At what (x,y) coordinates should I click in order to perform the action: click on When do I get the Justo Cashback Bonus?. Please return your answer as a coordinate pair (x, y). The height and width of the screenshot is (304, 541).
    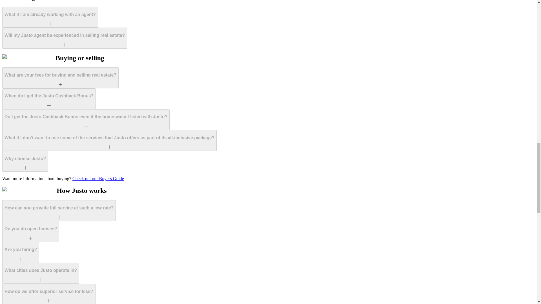
    Looking at the image, I should click on (49, 99).